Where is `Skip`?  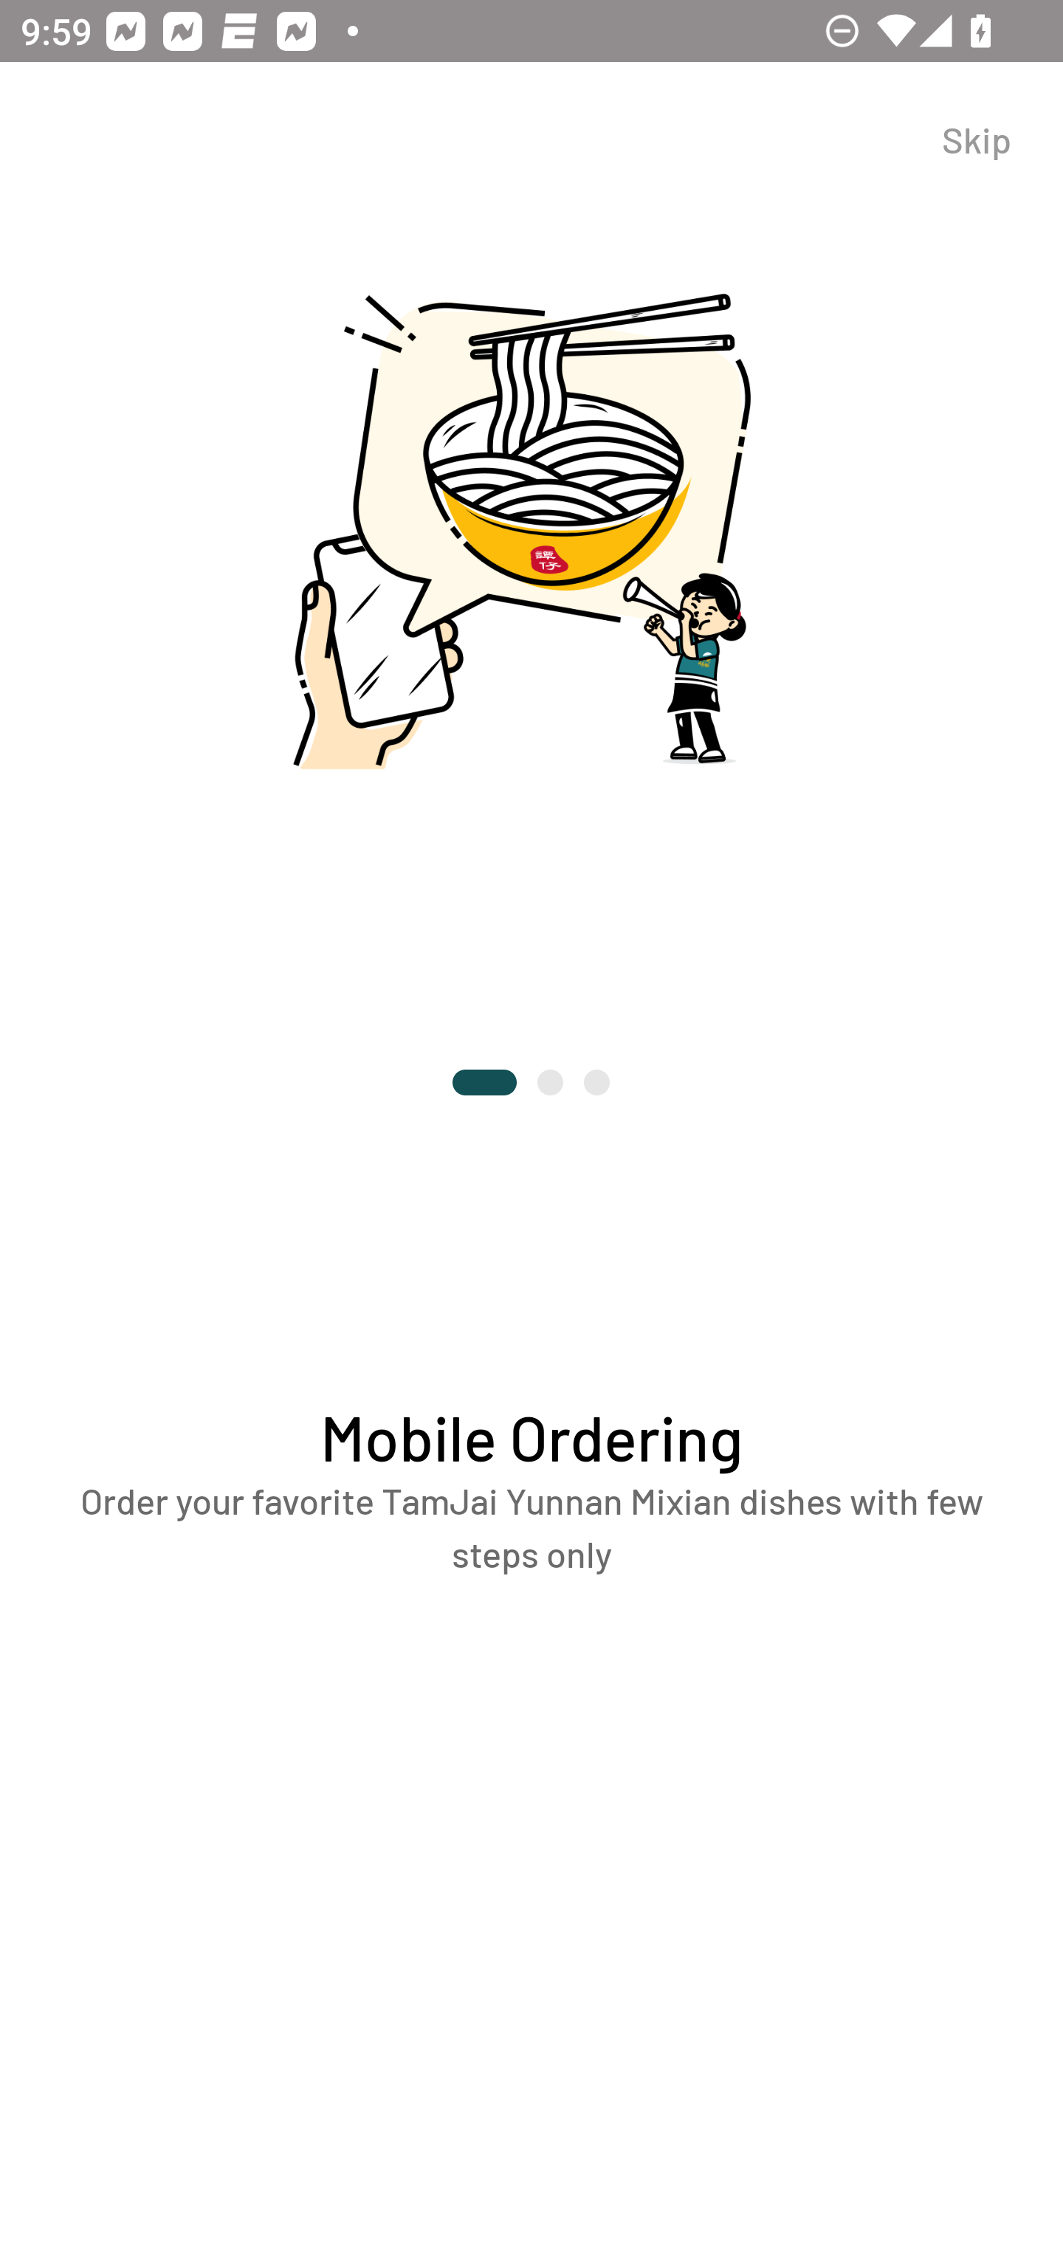
Skip is located at coordinates (531, 137).